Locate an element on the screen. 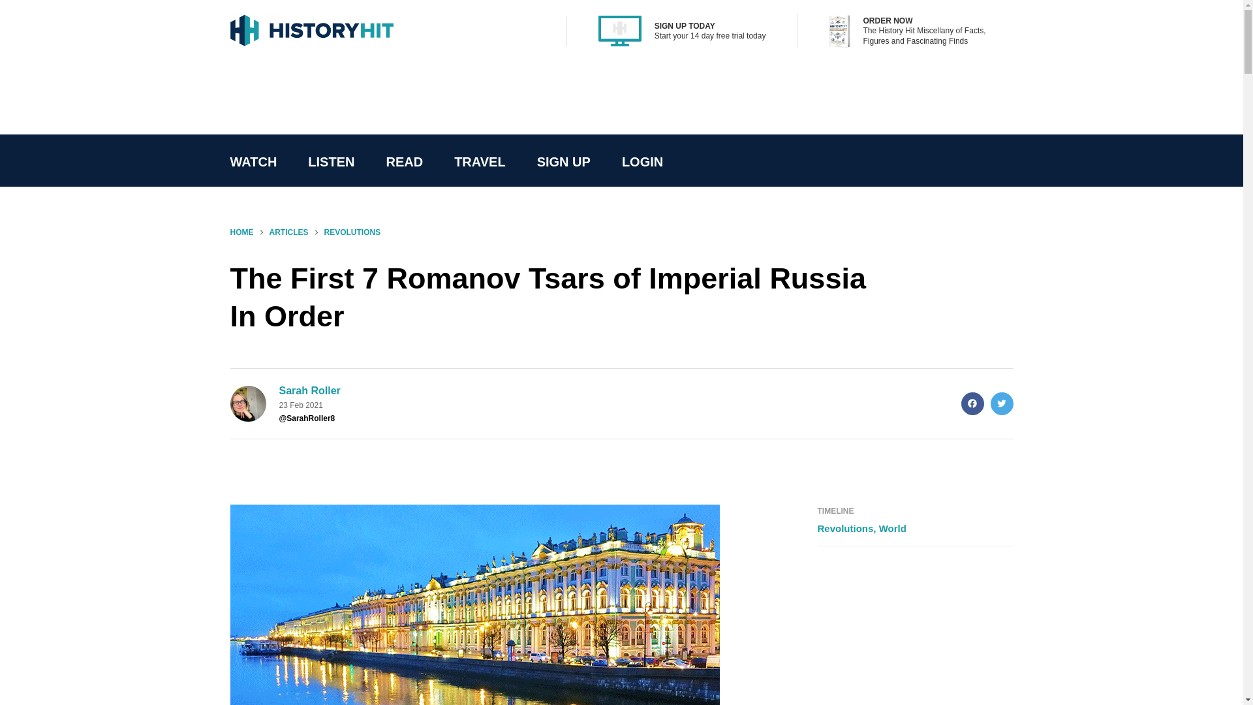 The width and height of the screenshot is (1253, 705). ORDER NOW is located at coordinates (888, 20).